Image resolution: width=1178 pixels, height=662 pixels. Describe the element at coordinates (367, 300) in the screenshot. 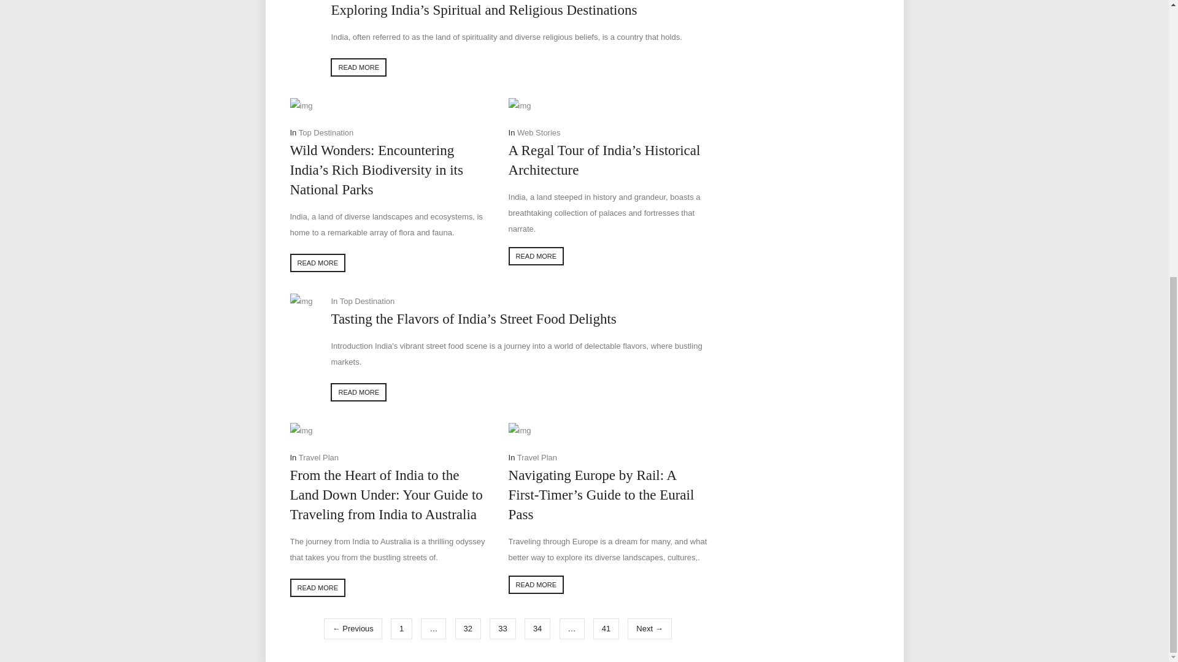

I see `Top Destination` at that location.